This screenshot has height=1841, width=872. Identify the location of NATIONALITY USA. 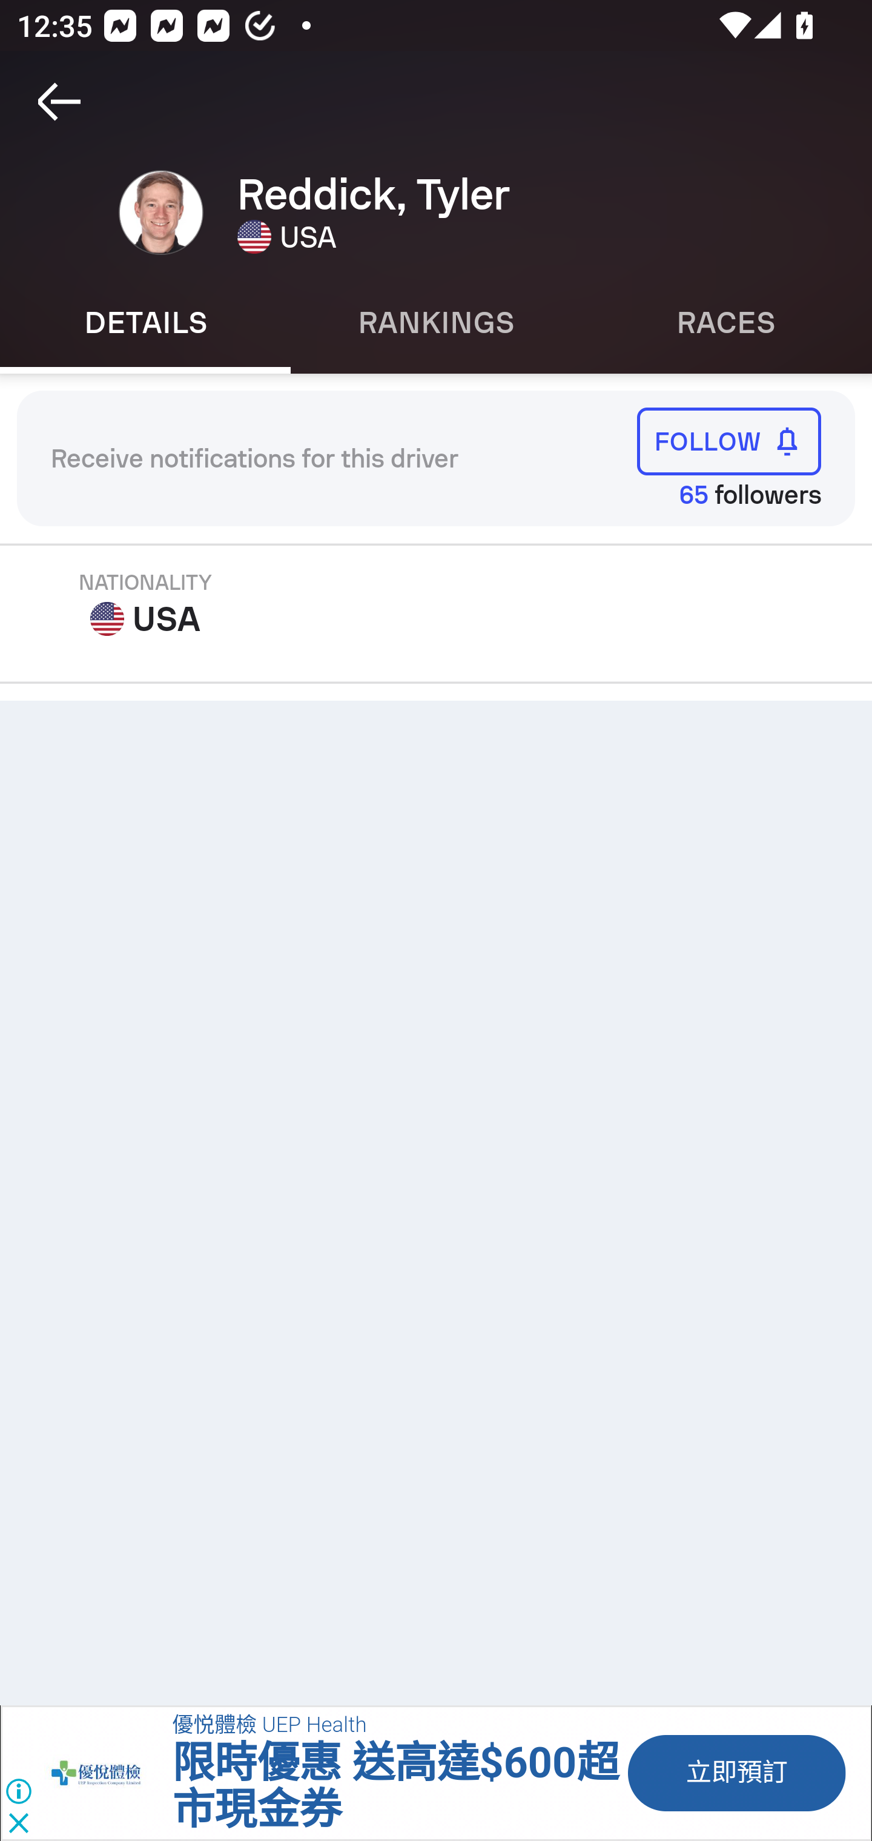
(145, 604).